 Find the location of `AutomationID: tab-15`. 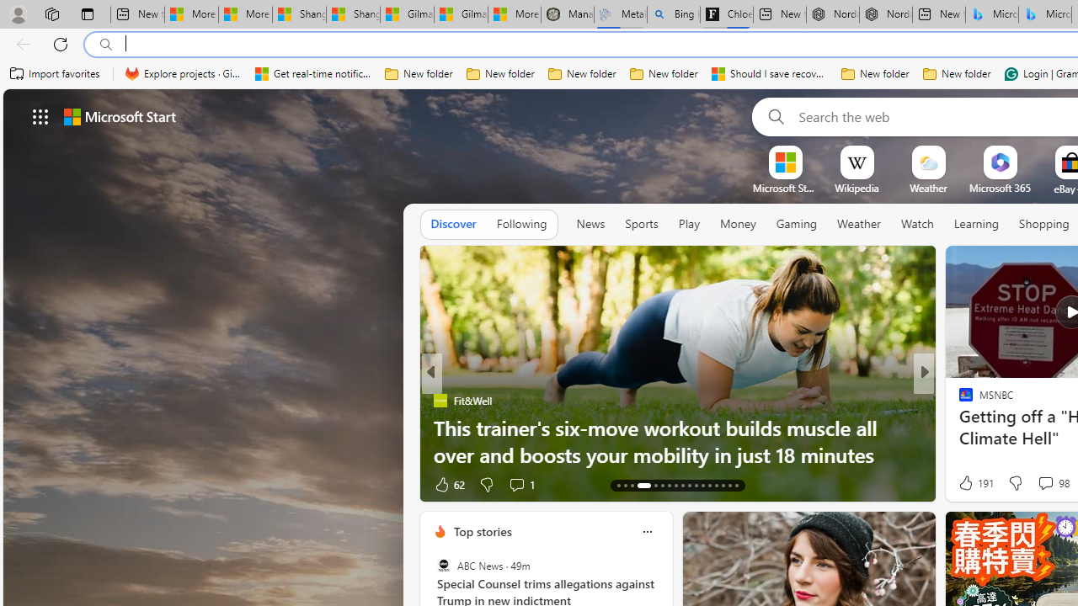

AutomationID: tab-15 is located at coordinates (632, 485).